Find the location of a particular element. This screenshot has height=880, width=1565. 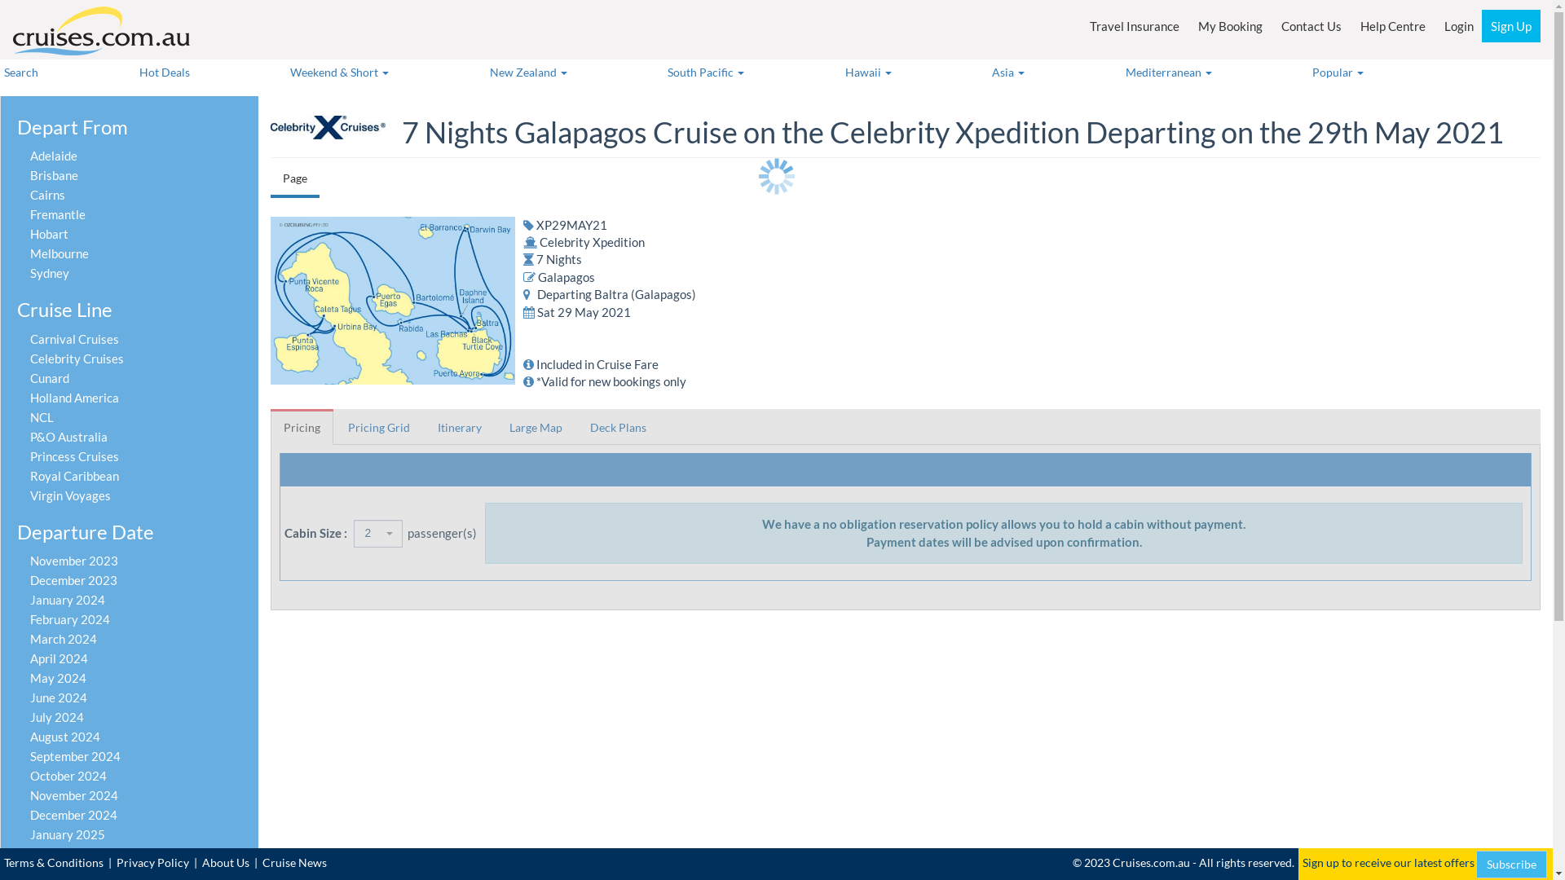

Hawaii is located at coordinates (915, 73).